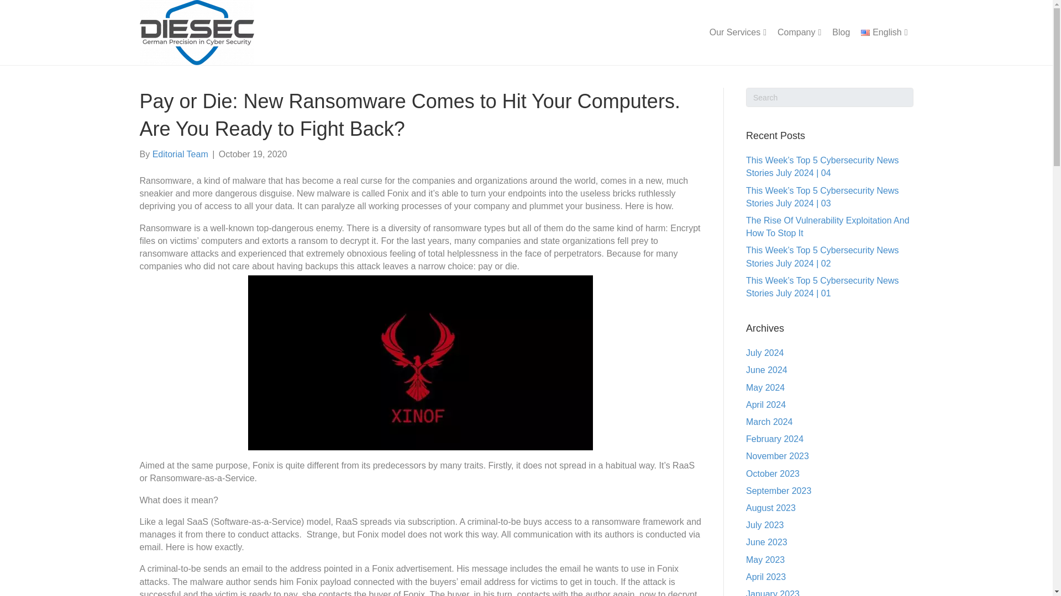 The height and width of the screenshot is (596, 1061). I want to click on July 2024, so click(765, 353).